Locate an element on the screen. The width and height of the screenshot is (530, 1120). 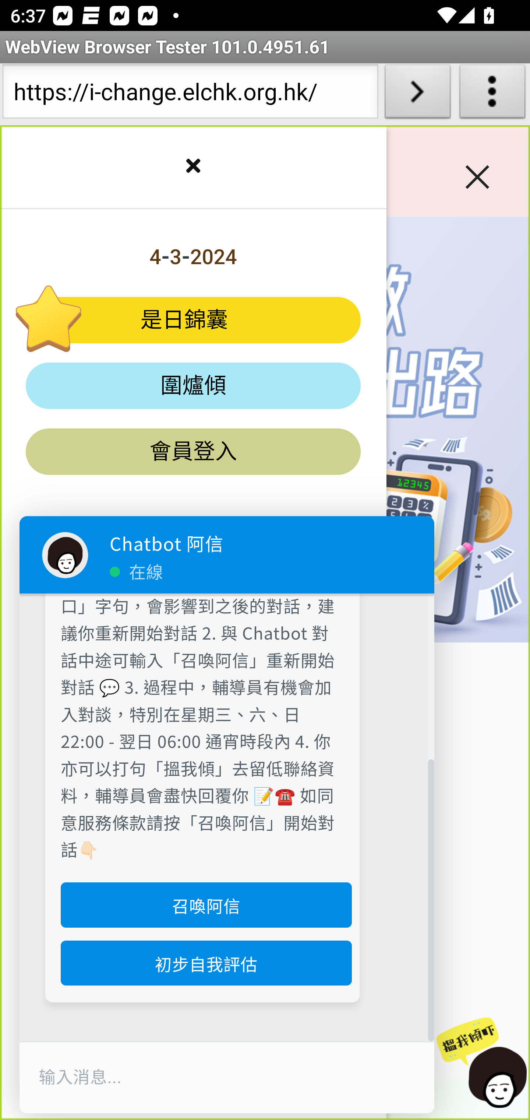
About WebView is located at coordinates (492, 94).